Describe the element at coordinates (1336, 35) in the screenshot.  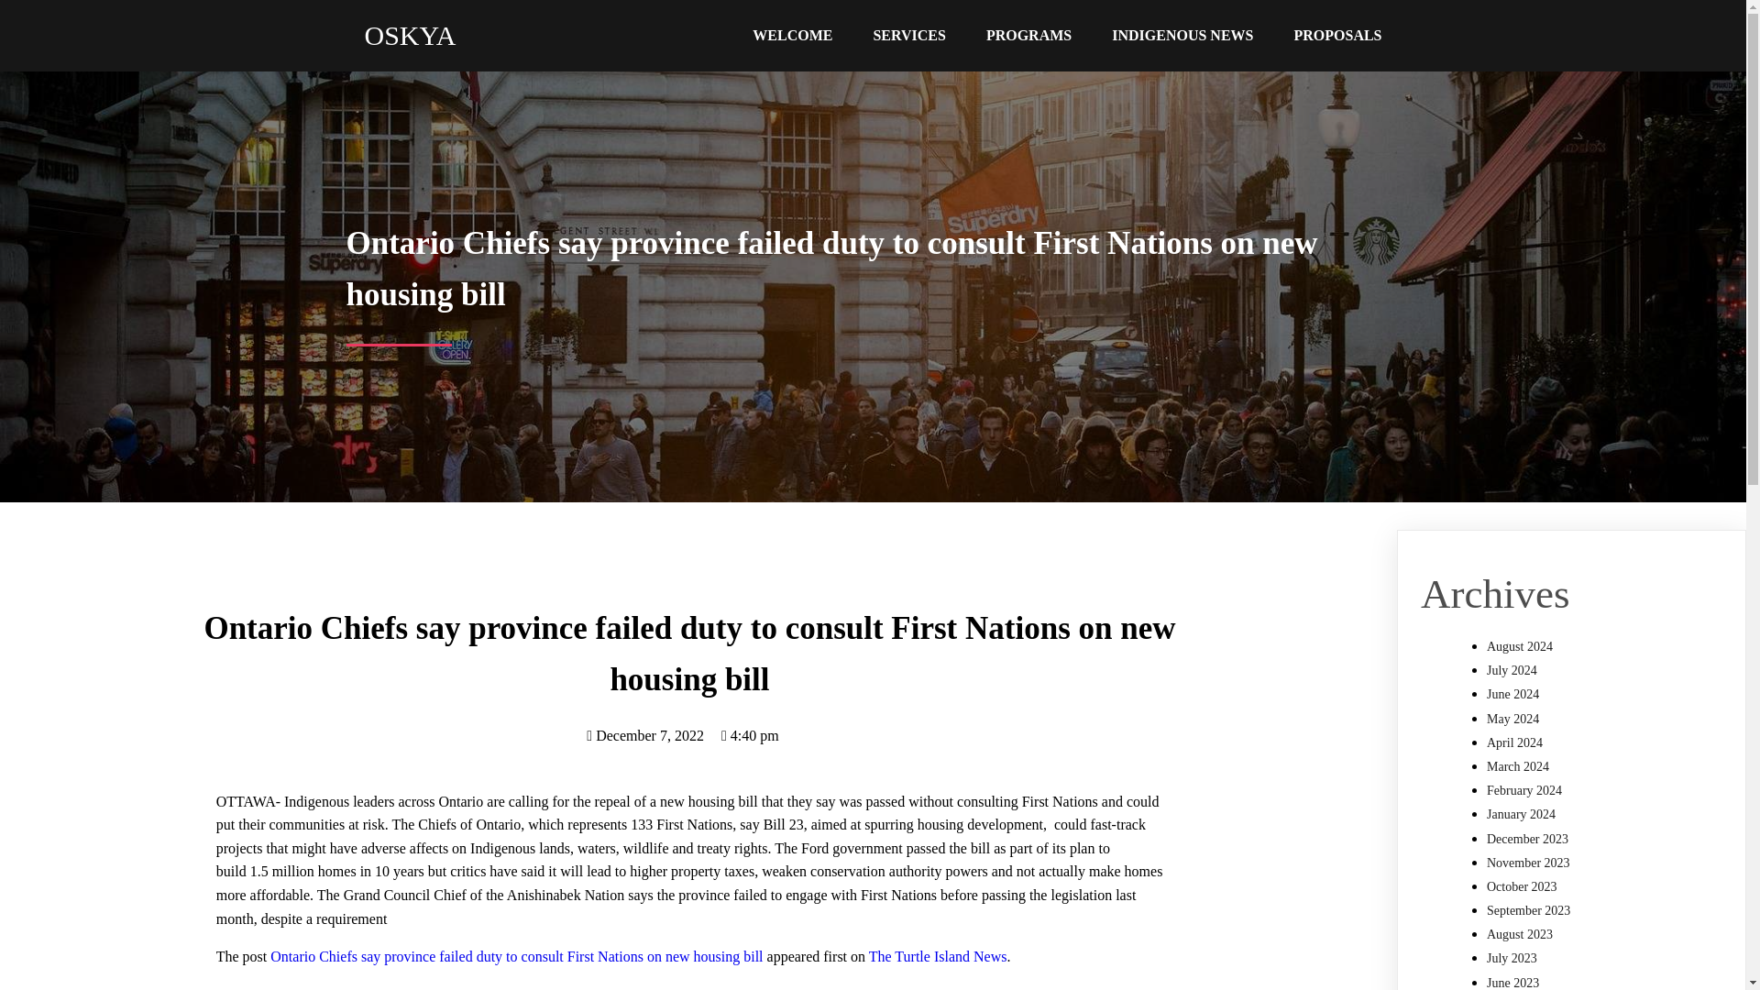
I see `PROPOSALS` at that location.